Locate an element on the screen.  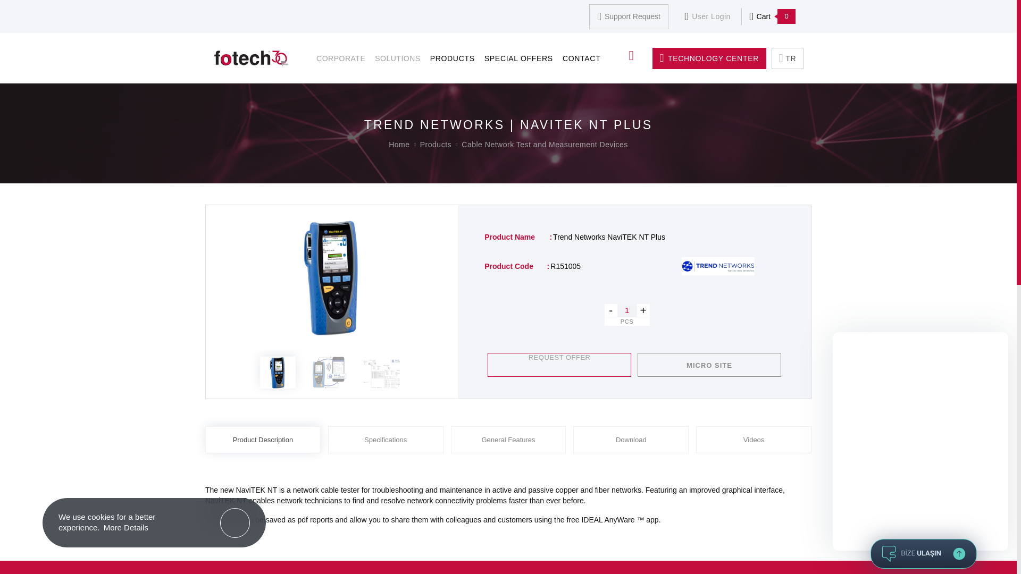
More Details is located at coordinates (126, 527).